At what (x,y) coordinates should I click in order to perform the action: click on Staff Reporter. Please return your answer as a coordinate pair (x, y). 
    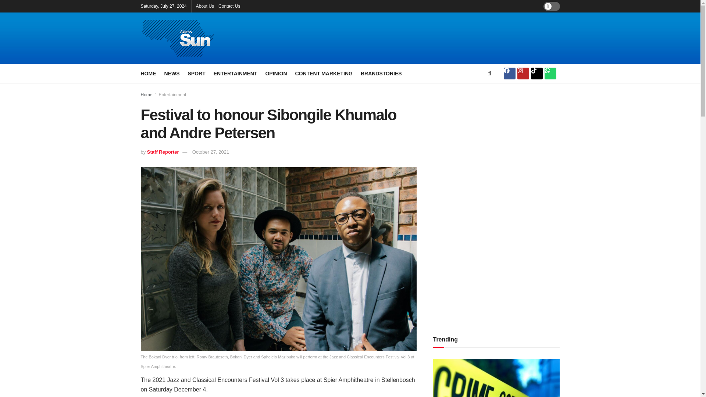
    Looking at the image, I should click on (163, 152).